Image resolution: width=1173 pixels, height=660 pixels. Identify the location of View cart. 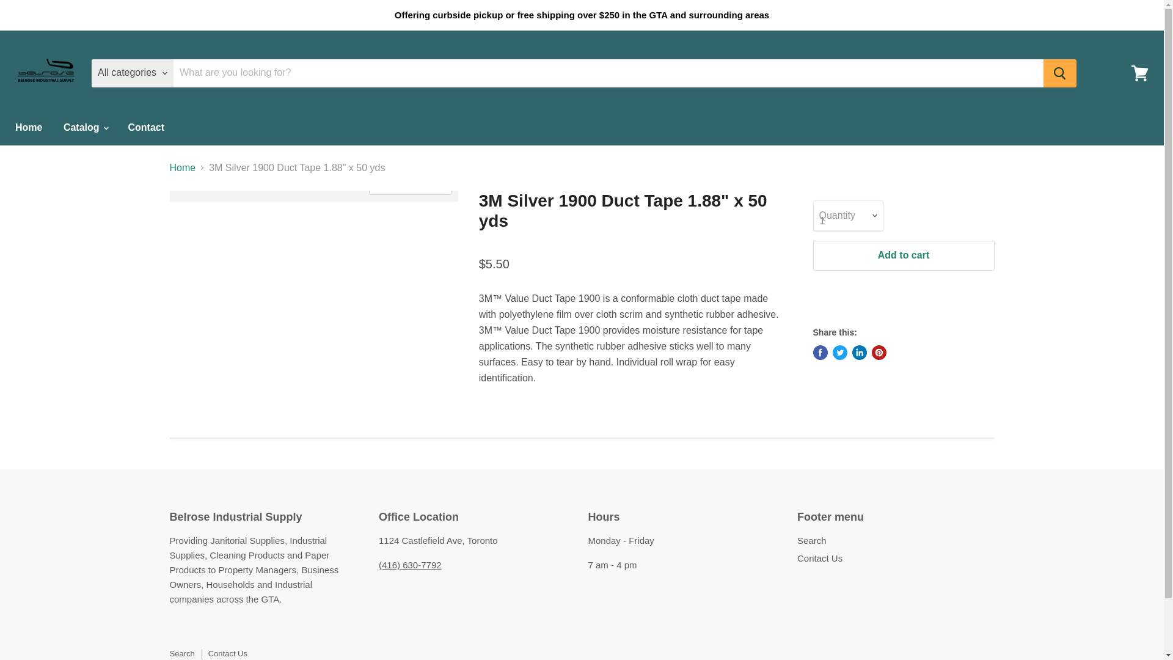
(1139, 72).